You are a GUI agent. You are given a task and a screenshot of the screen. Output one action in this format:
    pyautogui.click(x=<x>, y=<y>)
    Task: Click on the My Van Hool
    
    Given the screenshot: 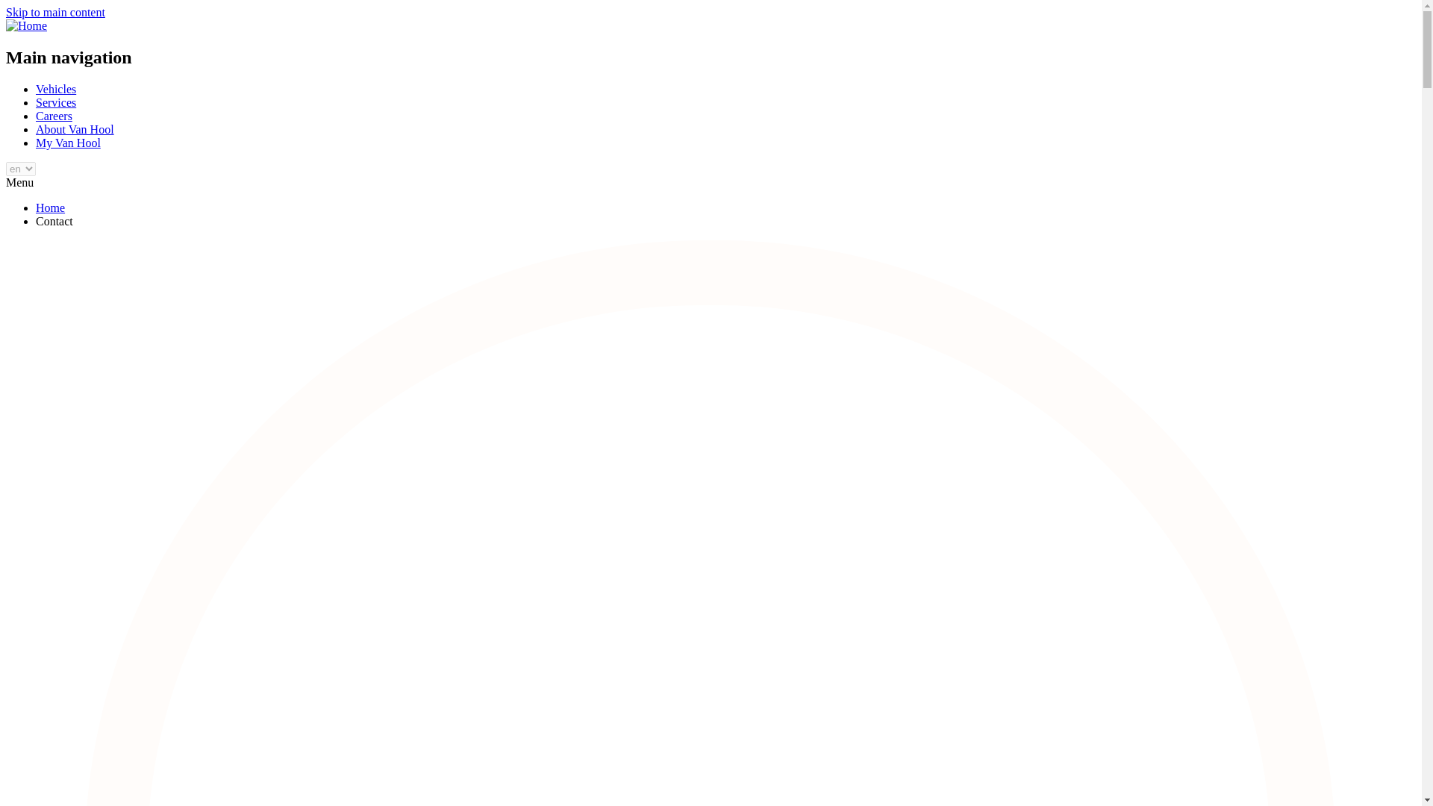 What is the action you would take?
    pyautogui.click(x=68, y=142)
    